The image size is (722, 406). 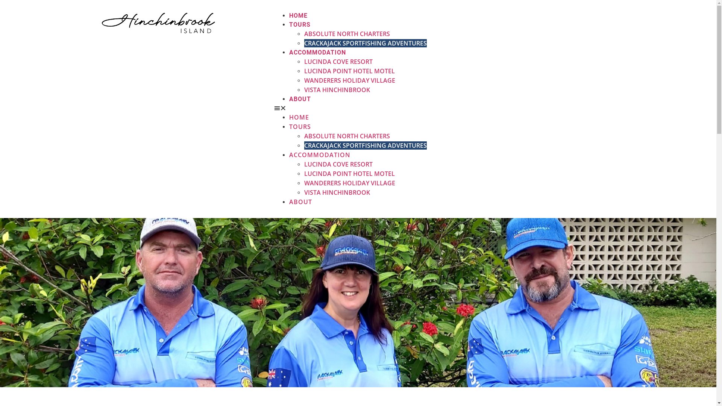 What do you see at coordinates (366, 43) in the screenshot?
I see `CRACKAJACK SPORTFISHING ADVENTURES` at bounding box center [366, 43].